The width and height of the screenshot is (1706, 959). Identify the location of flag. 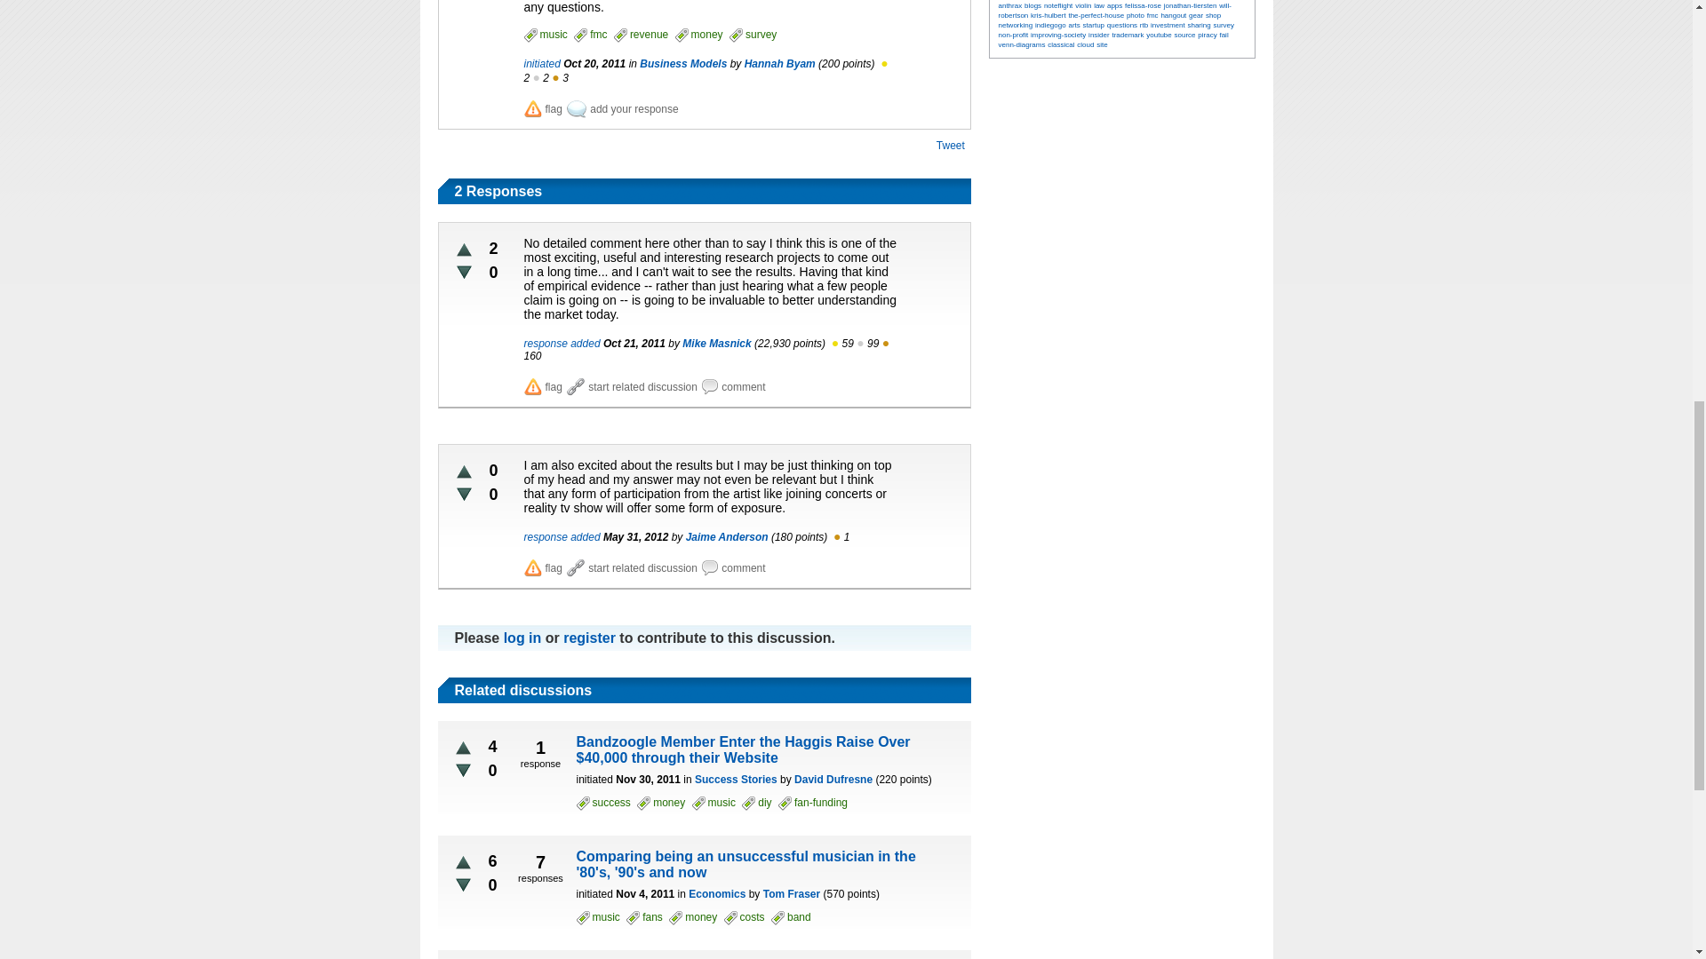
(543, 109).